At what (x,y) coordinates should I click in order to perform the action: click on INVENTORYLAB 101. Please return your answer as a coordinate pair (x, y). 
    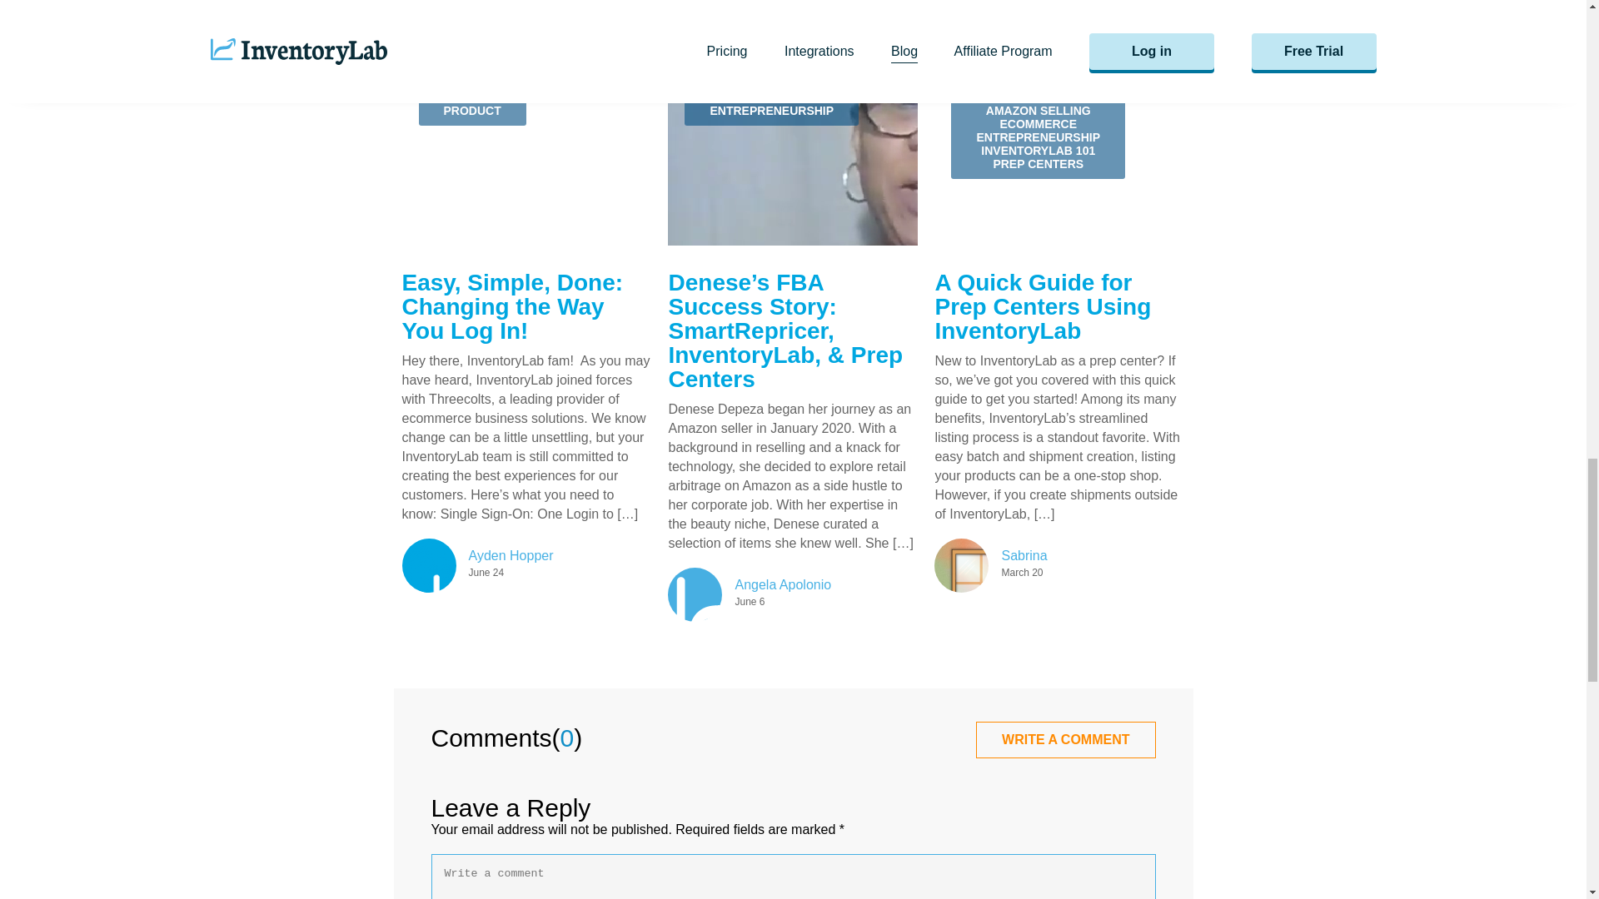
    Looking at the image, I should click on (1038, 150).